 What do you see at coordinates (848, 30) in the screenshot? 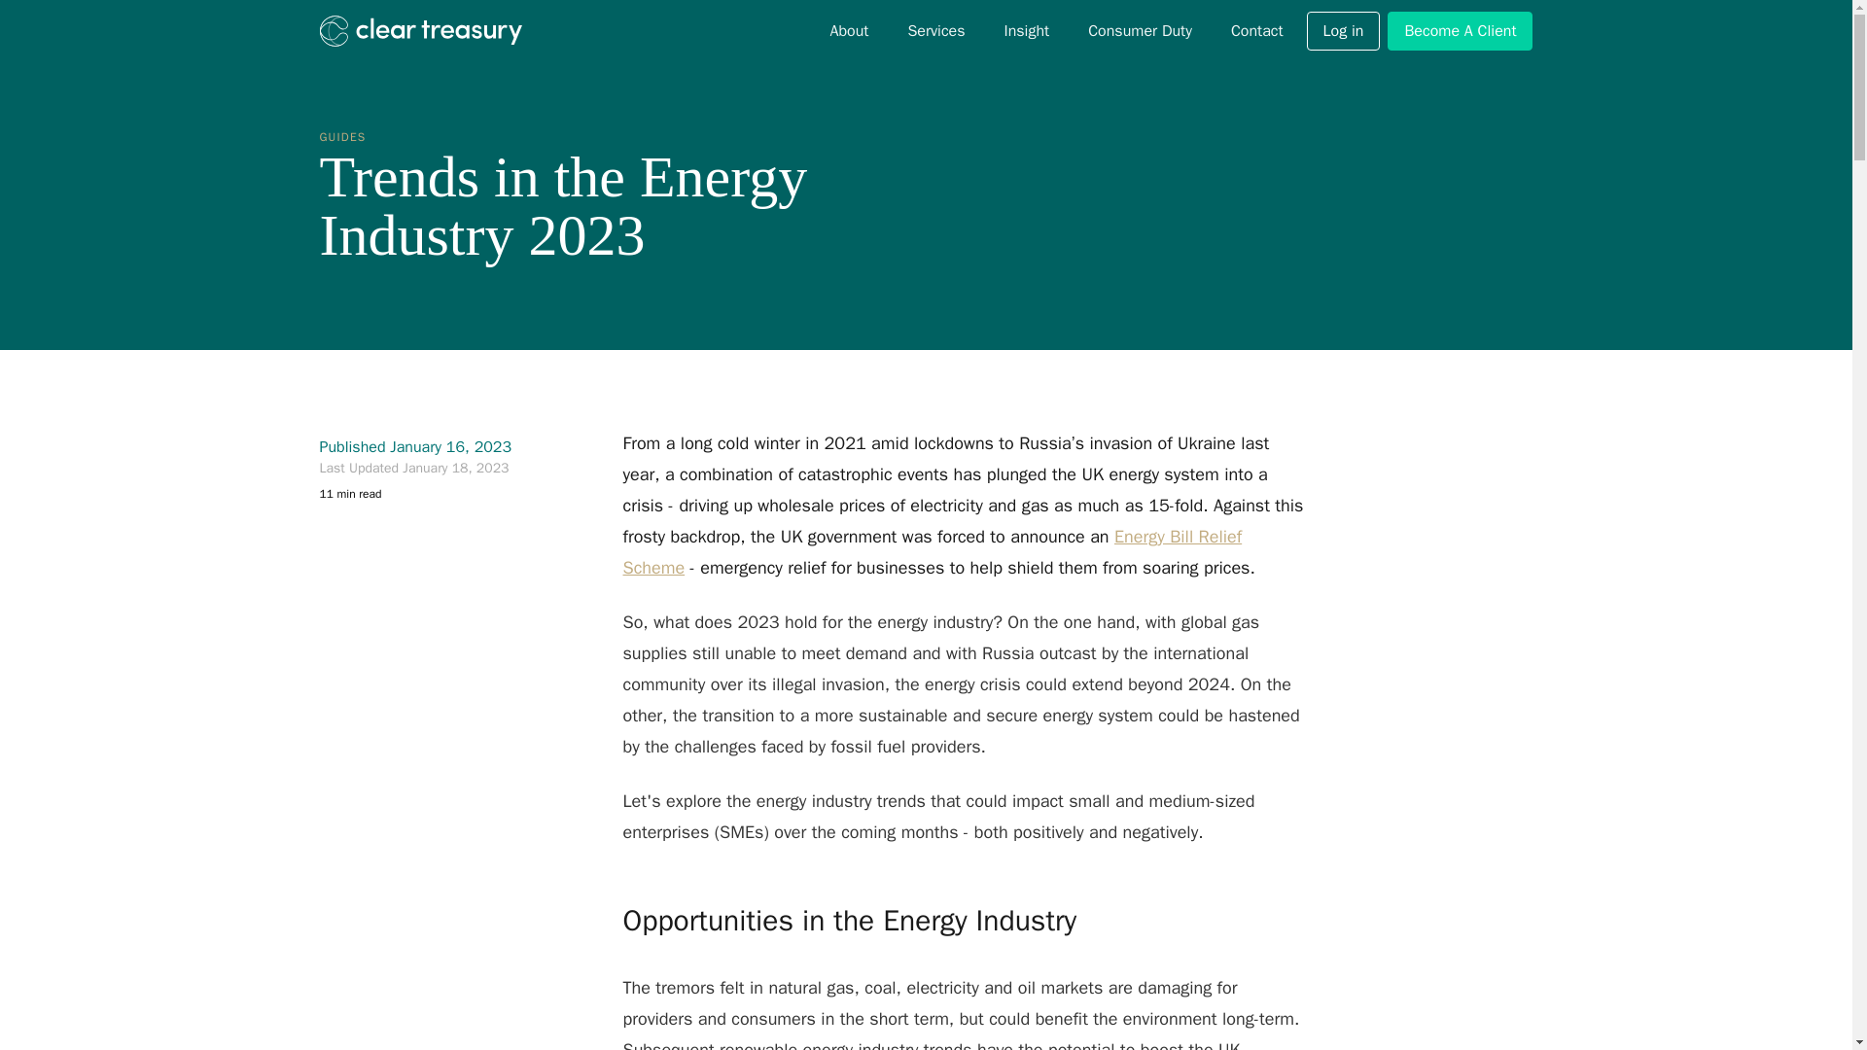
I see `About` at bounding box center [848, 30].